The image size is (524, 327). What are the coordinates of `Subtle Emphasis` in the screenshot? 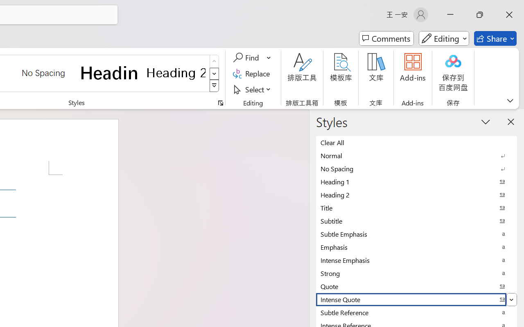 It's located at (416, 234).